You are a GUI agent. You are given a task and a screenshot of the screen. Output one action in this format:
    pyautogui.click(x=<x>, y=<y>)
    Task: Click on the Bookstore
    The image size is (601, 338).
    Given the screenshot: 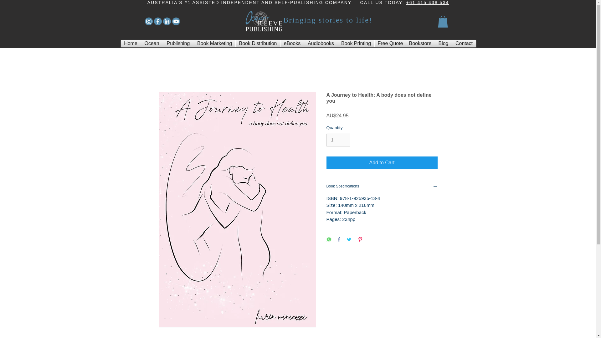 What is the action you would take?
    pyautogui.click(x=420, y=43)
    